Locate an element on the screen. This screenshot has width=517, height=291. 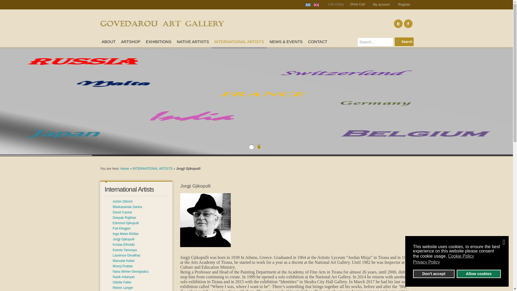
Allow cookies is located at coordinates (479, 274).